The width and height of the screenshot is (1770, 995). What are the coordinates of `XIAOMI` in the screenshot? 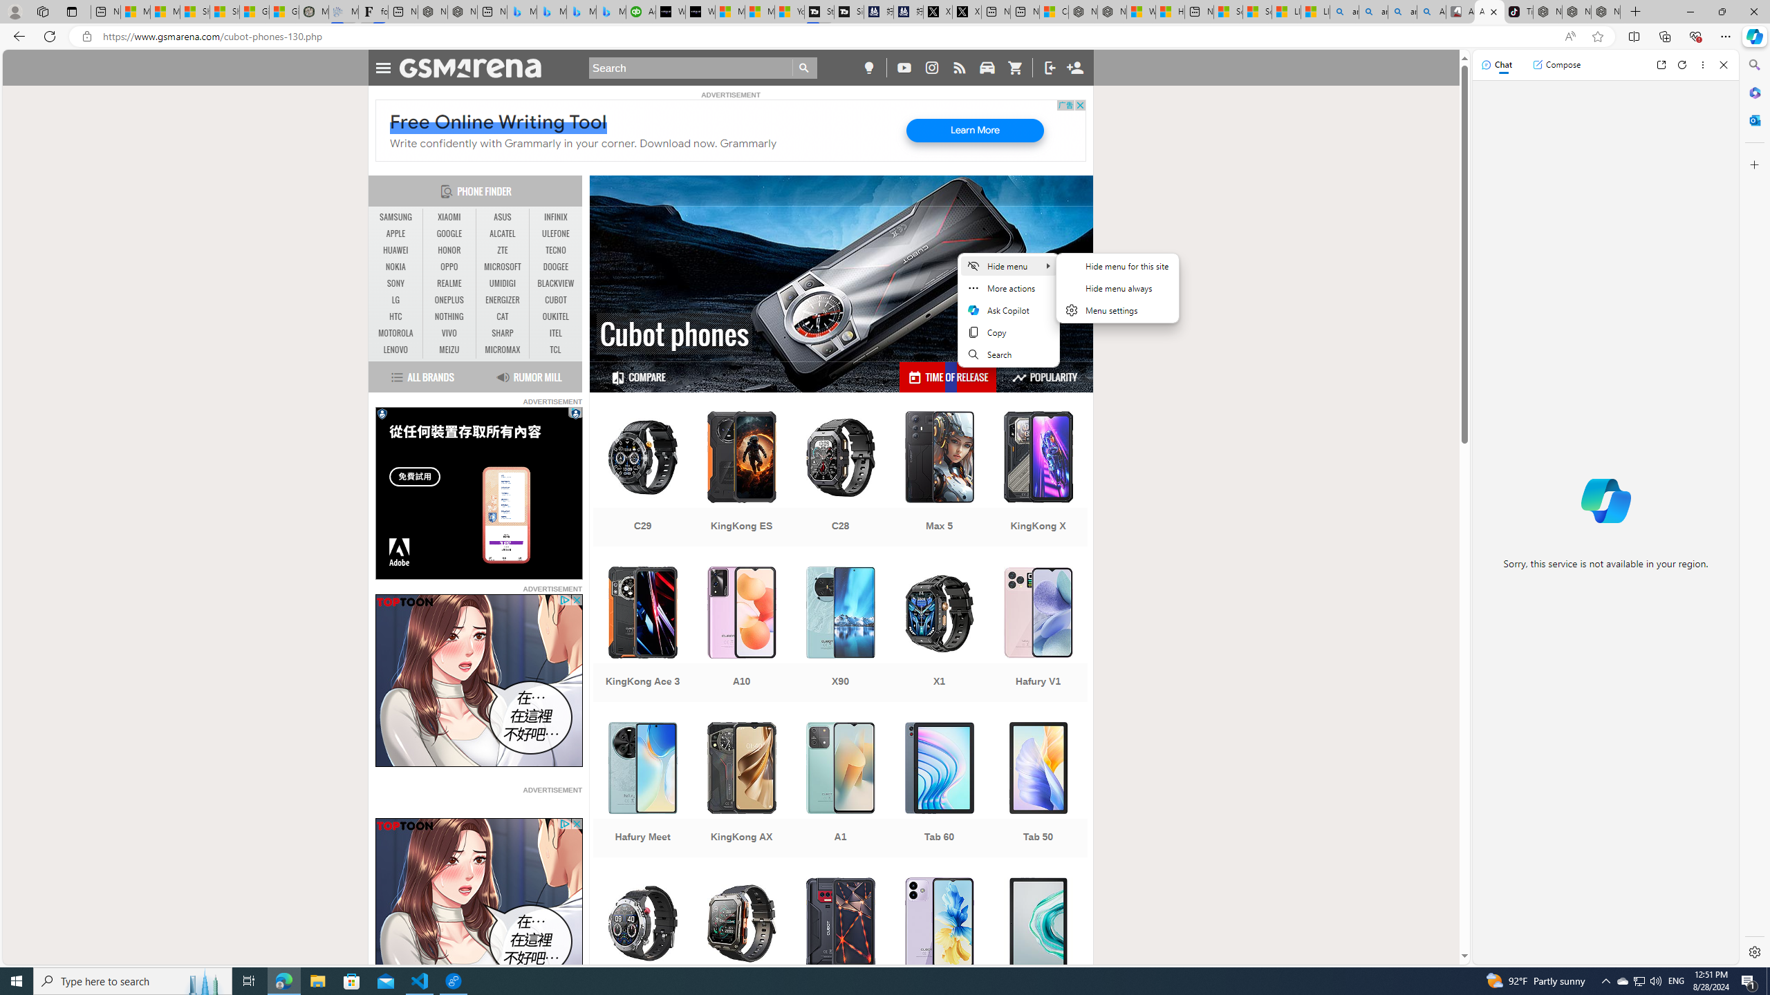 It's located at (449, 218).